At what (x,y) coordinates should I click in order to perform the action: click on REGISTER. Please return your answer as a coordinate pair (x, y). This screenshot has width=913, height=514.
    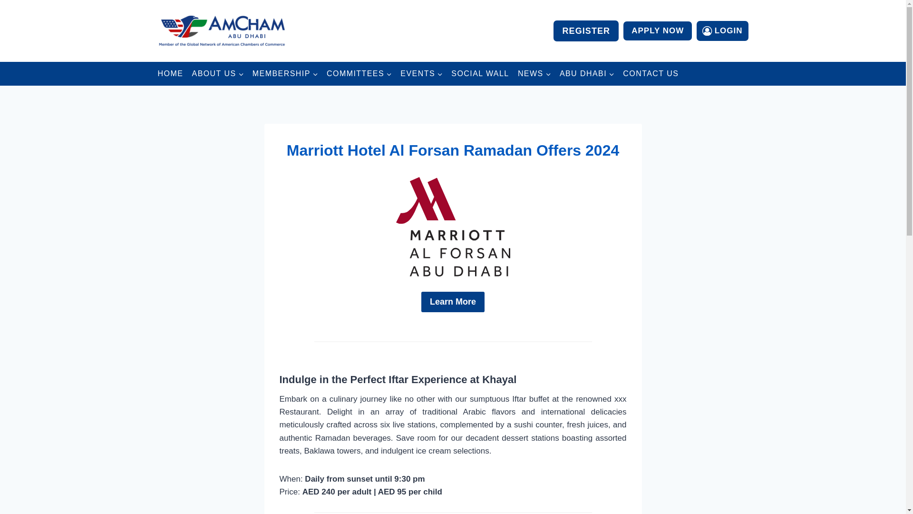
    Looking at the image, I should click on (586, 30).